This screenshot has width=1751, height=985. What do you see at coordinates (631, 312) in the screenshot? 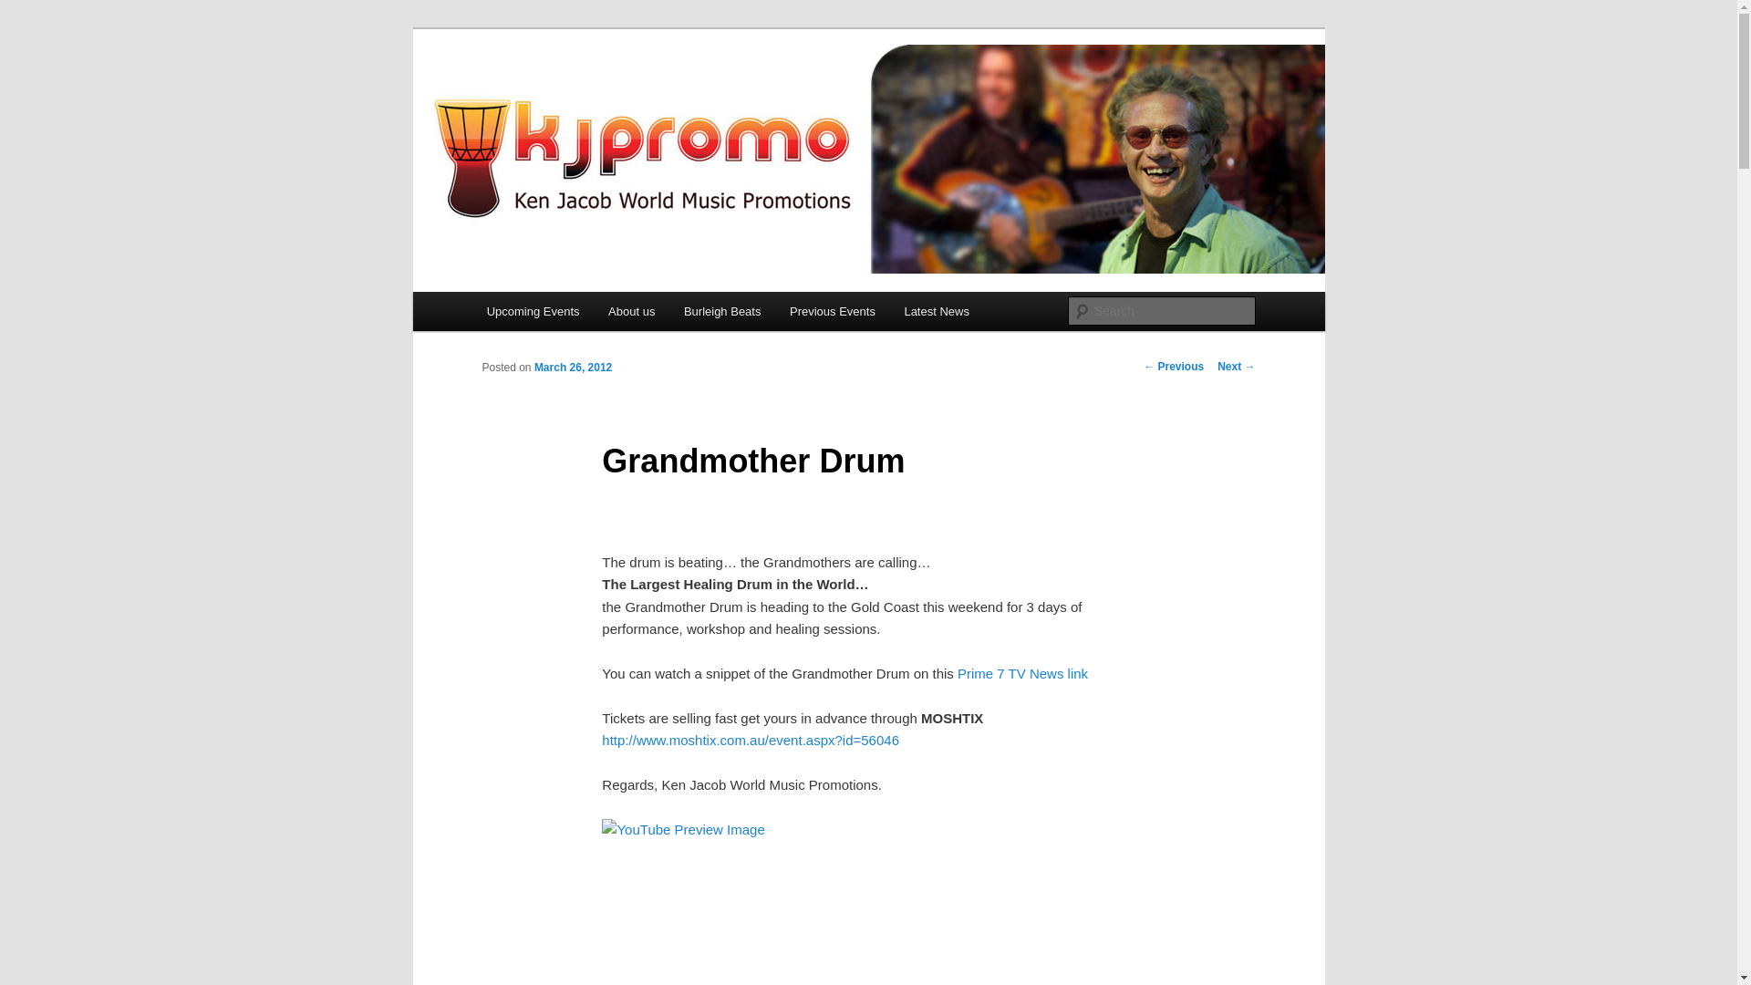
I see `About us` at bounding box center [631, 312].